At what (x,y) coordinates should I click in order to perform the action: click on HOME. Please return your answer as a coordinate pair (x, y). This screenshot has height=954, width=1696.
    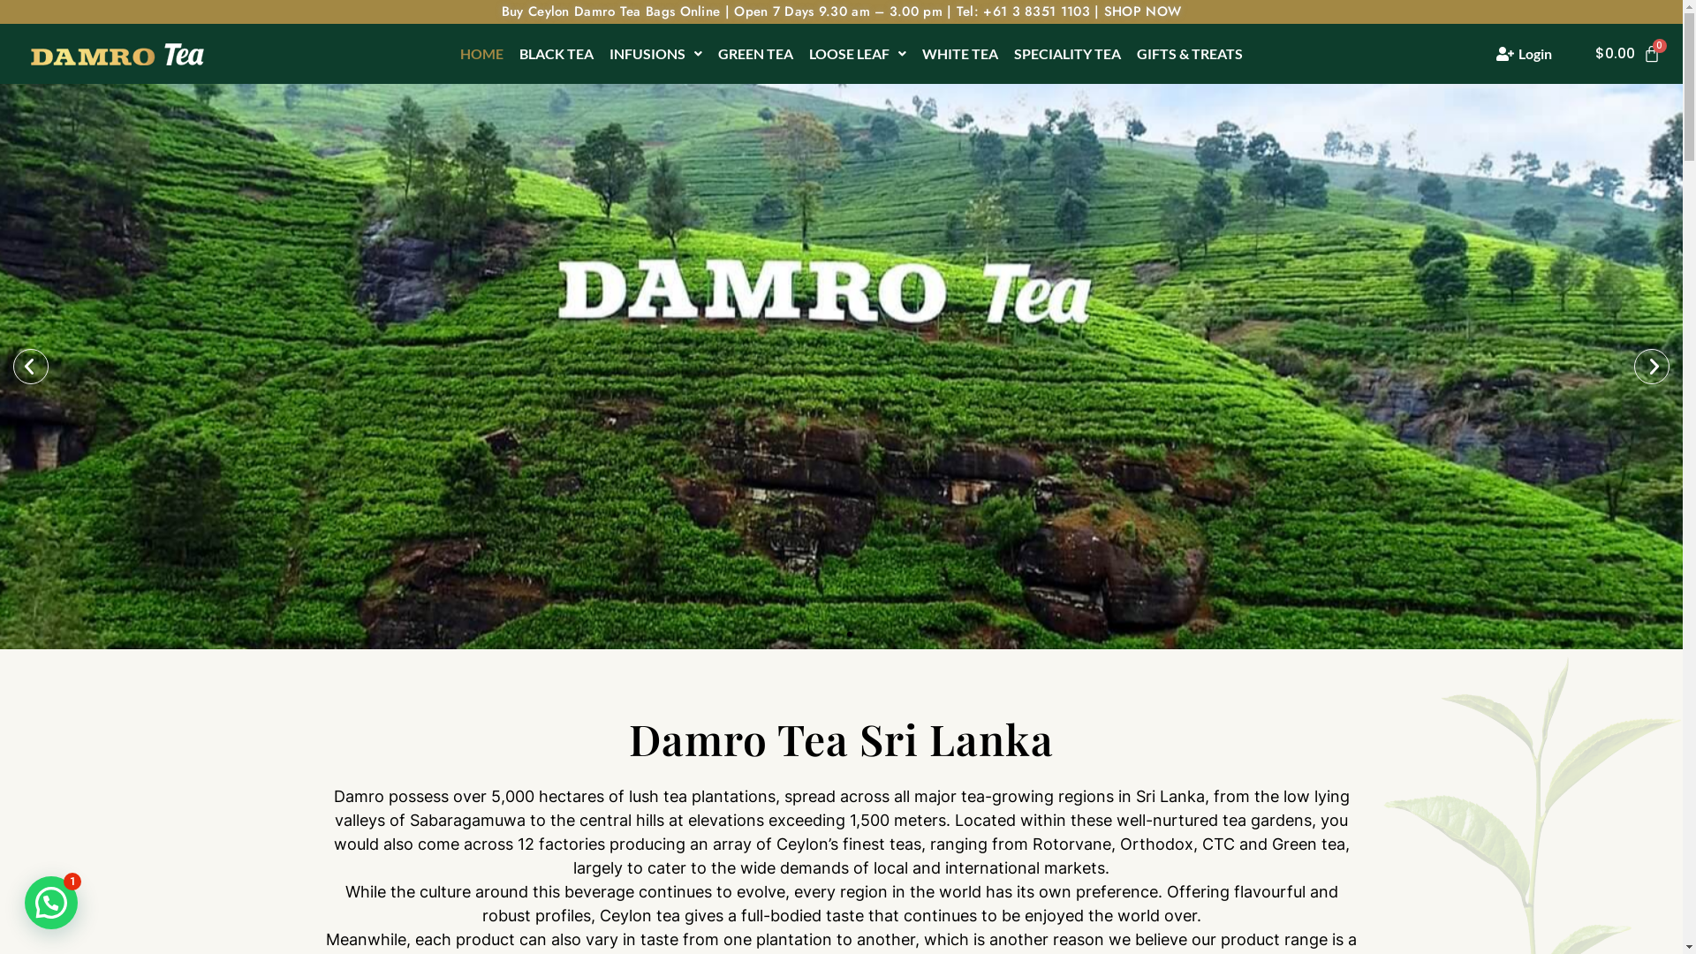
    Looking at the image, I should click on (482, 54).